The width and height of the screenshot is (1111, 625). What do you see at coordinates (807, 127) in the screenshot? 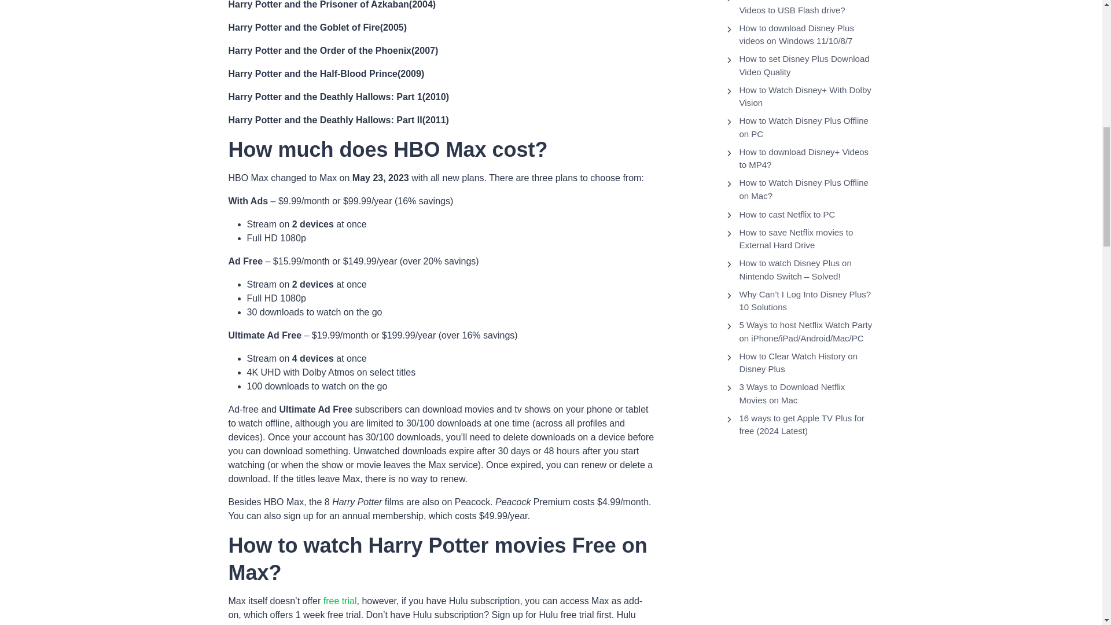
I see `How to Watch Disney Plus Offline on PC` at bounding box center [807, 127].